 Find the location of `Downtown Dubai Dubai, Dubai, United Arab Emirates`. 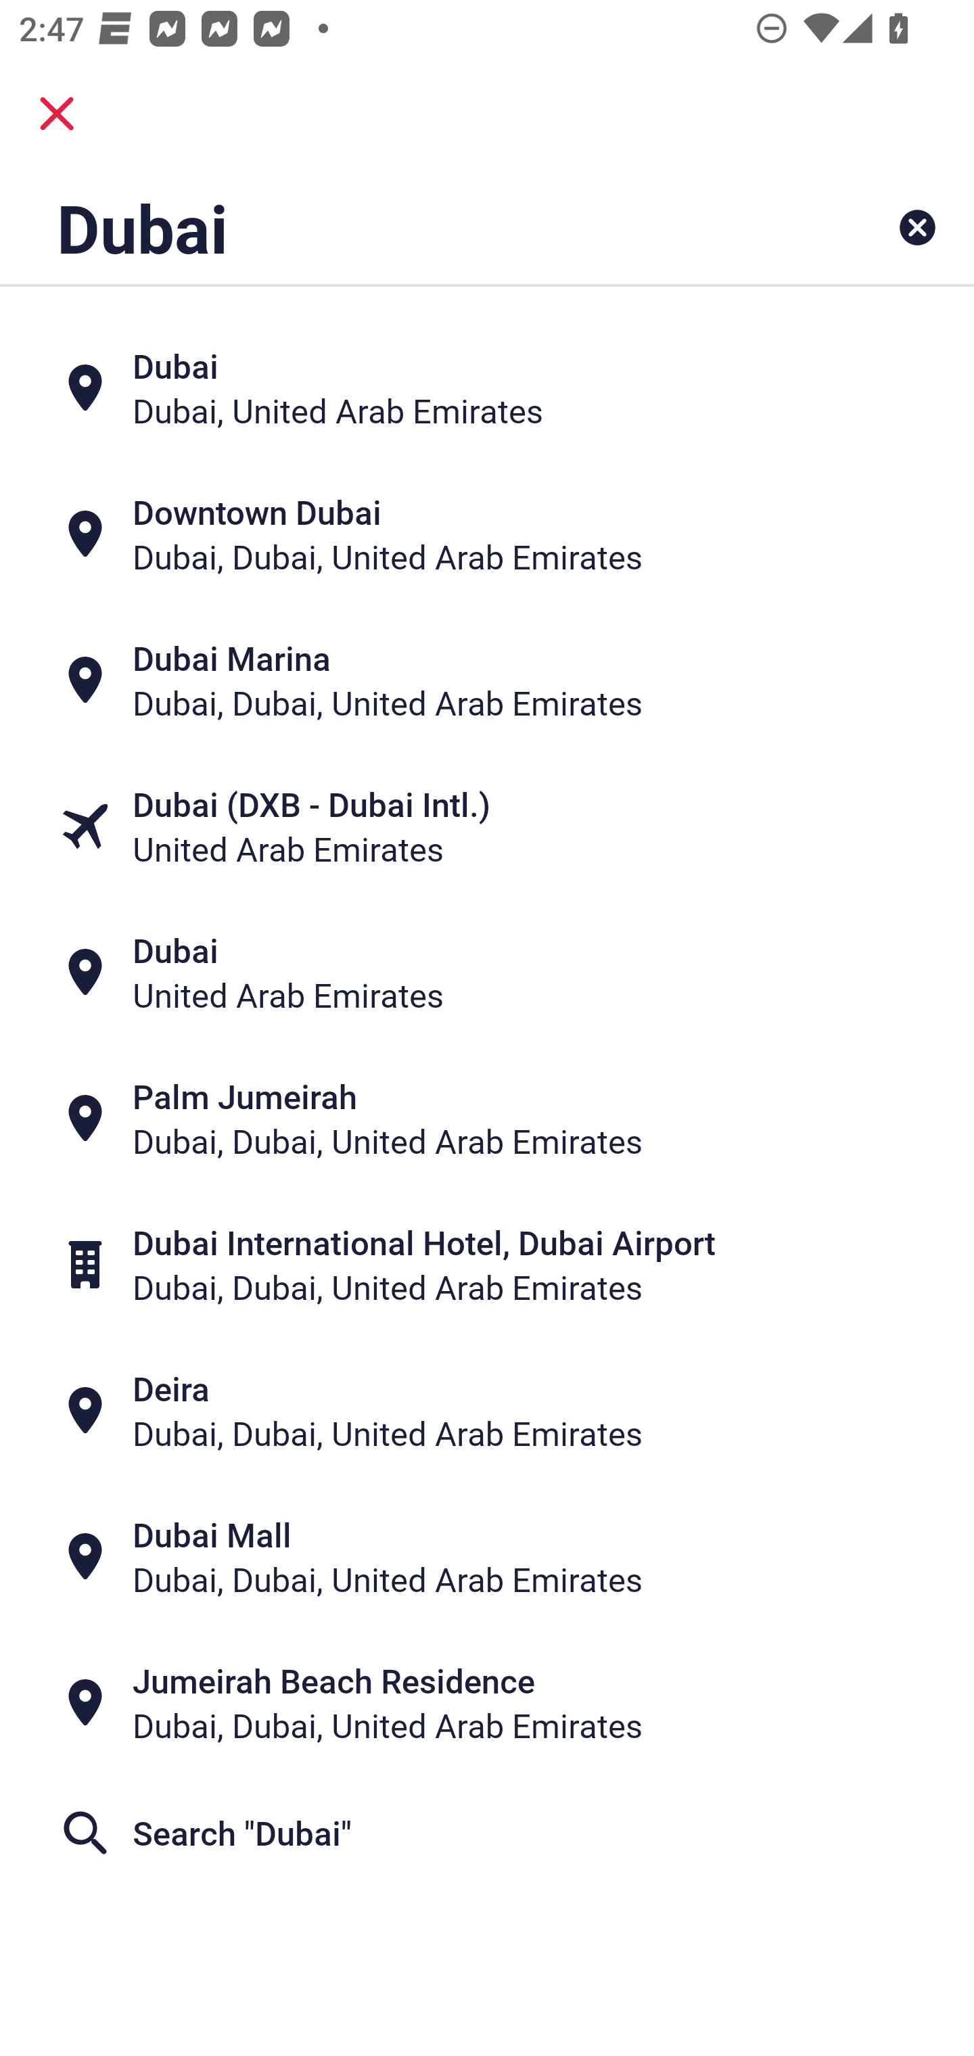

Downtown Dubai Dubai, Dubai, United Arab Emirates is located at coordinates (487, 533).